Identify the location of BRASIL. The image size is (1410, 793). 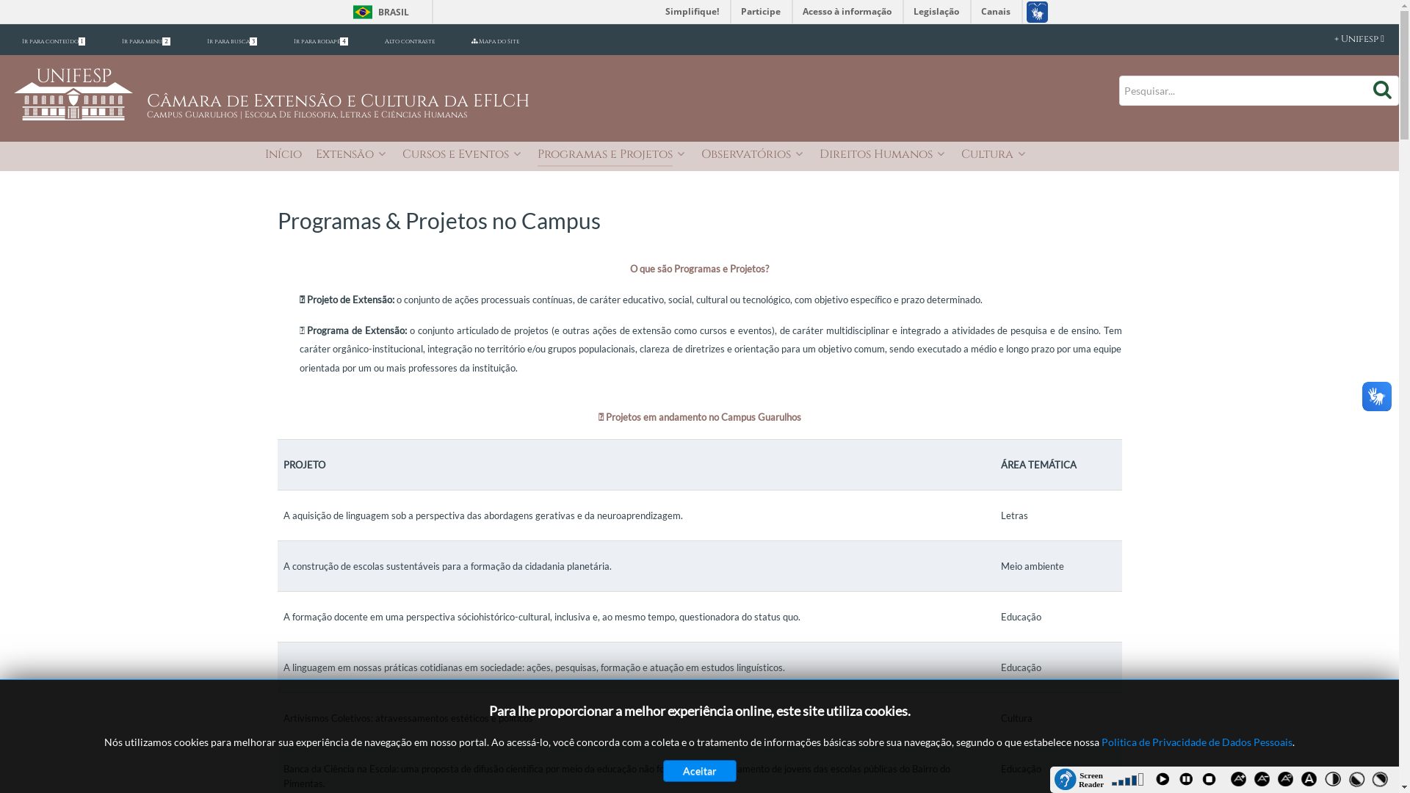
(377, 12).